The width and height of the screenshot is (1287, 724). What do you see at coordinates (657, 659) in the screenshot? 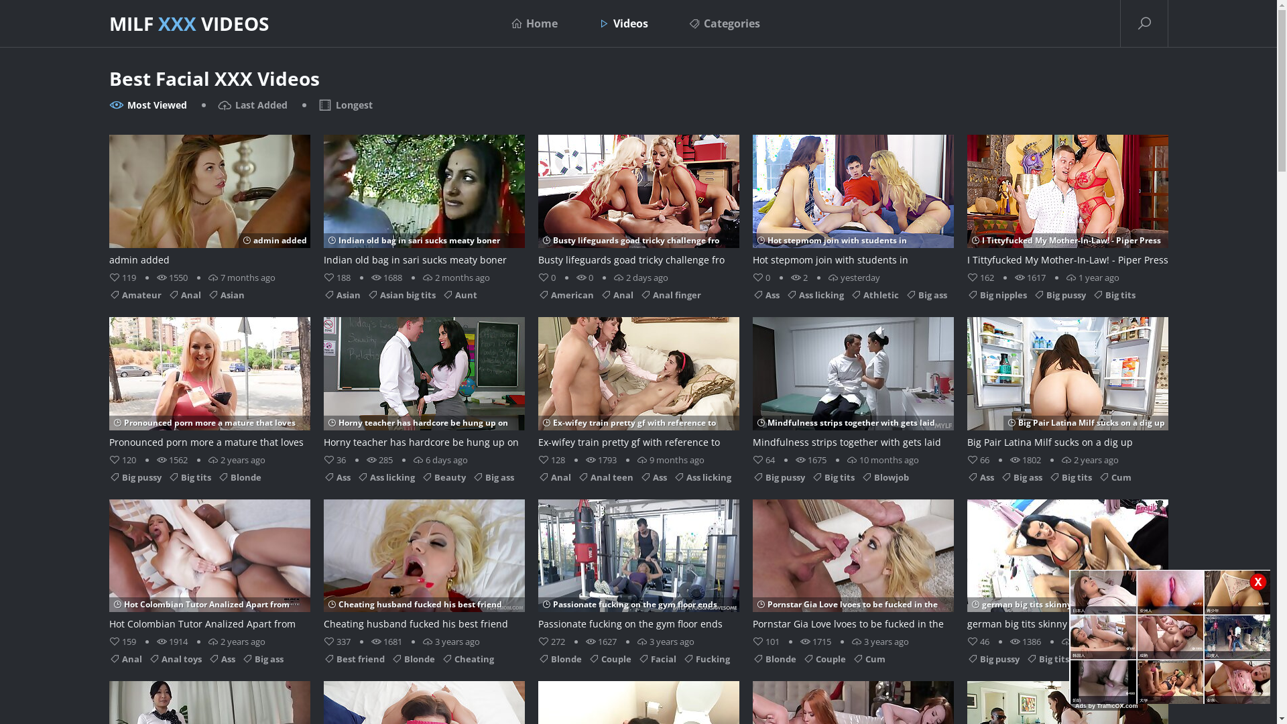
I see `Facial` at bounding box center [657, 659].